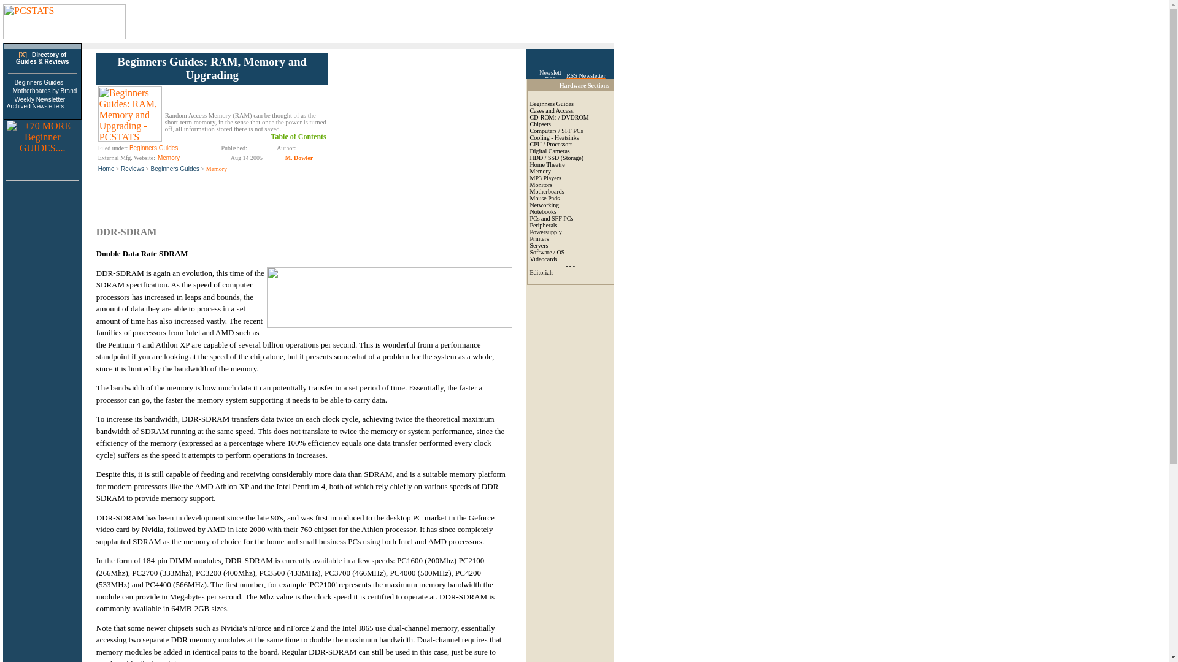  Describe the element at coordinates (550, 151) in the screenshot. I see `Digital Cameras` at that location.